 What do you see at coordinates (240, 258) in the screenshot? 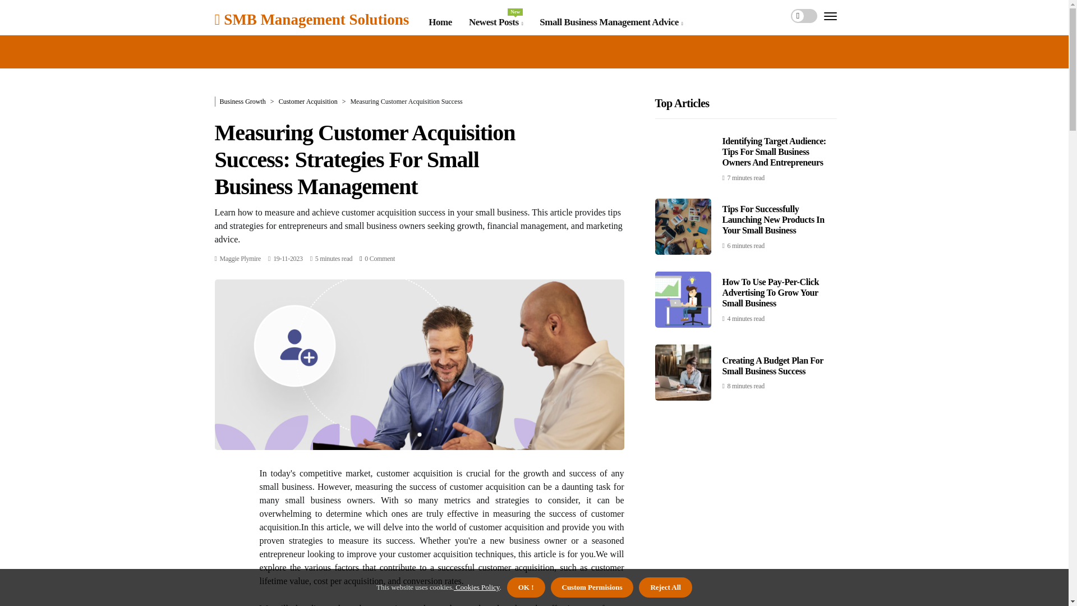
I see `Posts by Maggie Plymire` at bounding box center [240, 258].